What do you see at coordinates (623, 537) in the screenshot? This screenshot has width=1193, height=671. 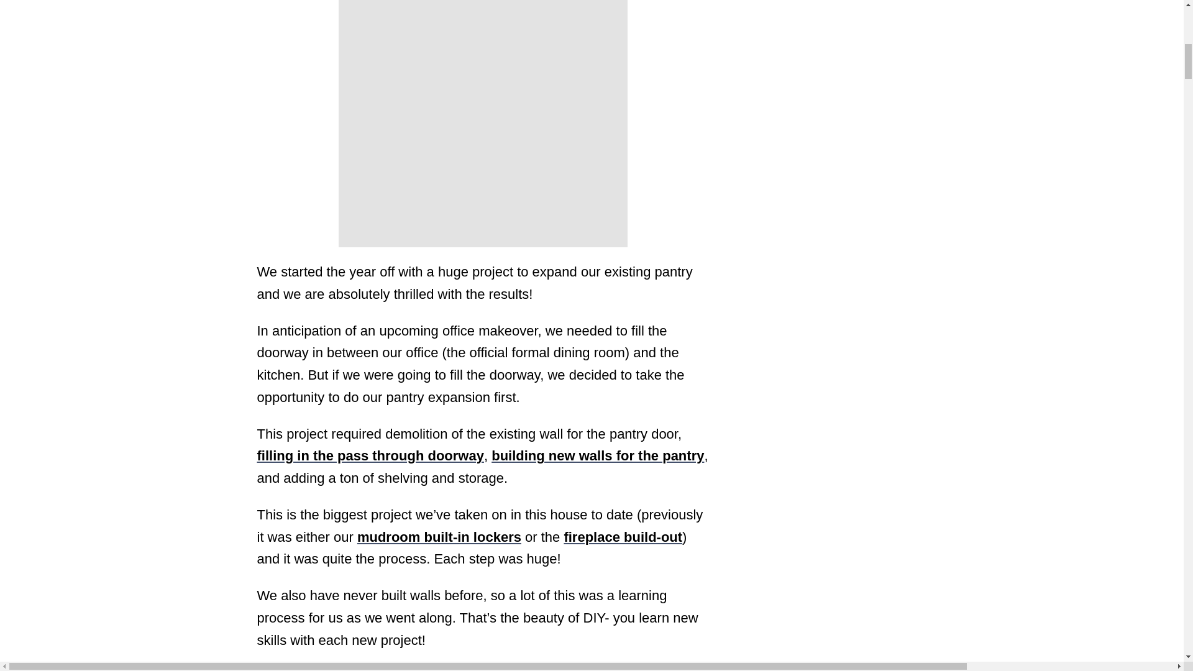 I see `fireplace build-out` at bounding box center [623, 537].